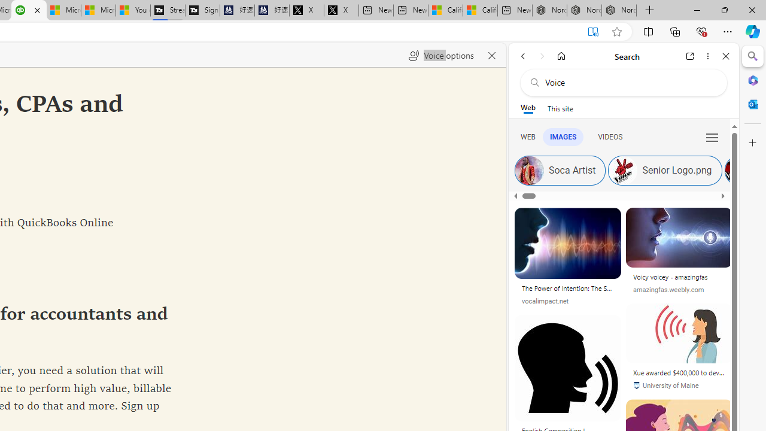  Describe the element at coordinates (63, 11) in the screenshot. I see `Microsoft Start Sports` at that location.